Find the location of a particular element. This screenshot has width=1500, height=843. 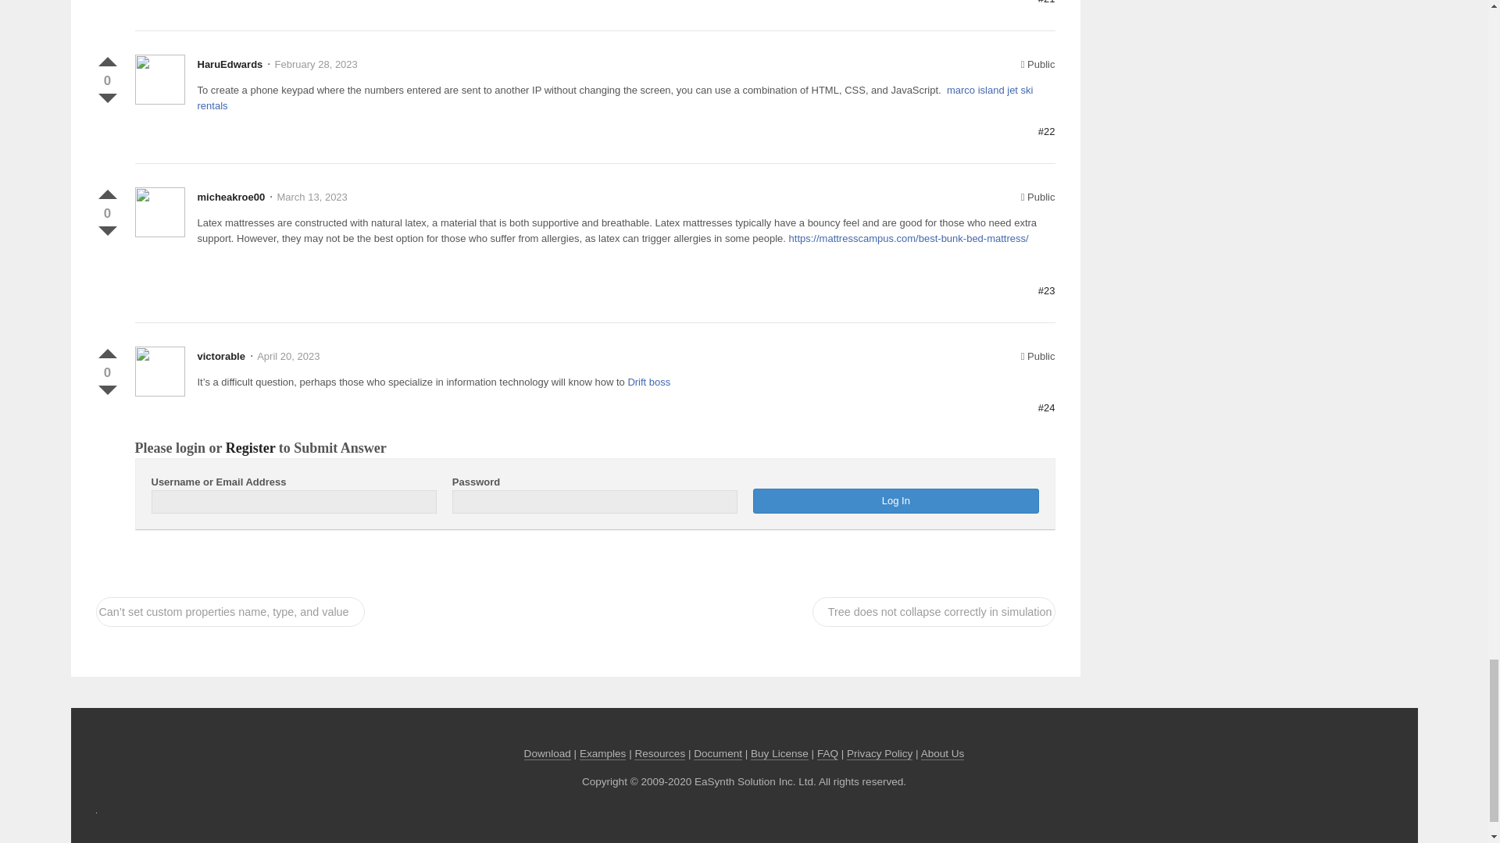

Log In is located at coordinates (895, 501).